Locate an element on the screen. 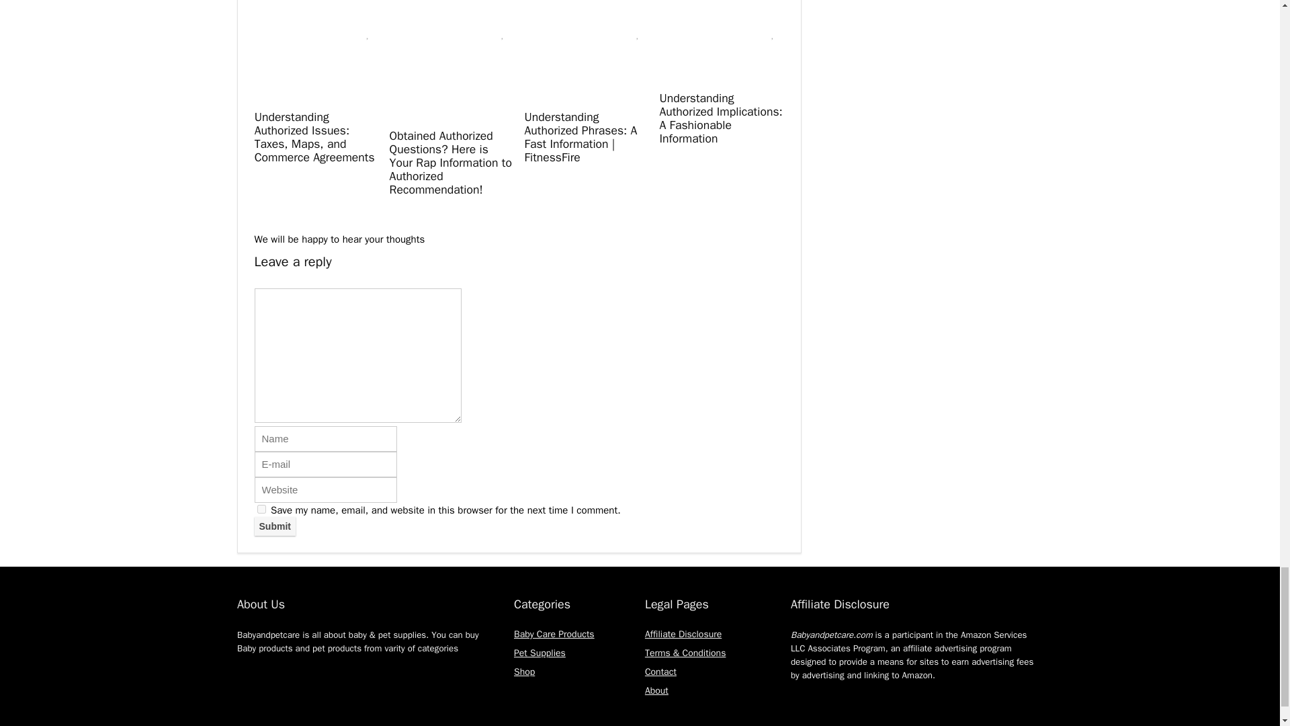 This screenshot has width=1290, height=726. yes is located at coordinates (261, 508).